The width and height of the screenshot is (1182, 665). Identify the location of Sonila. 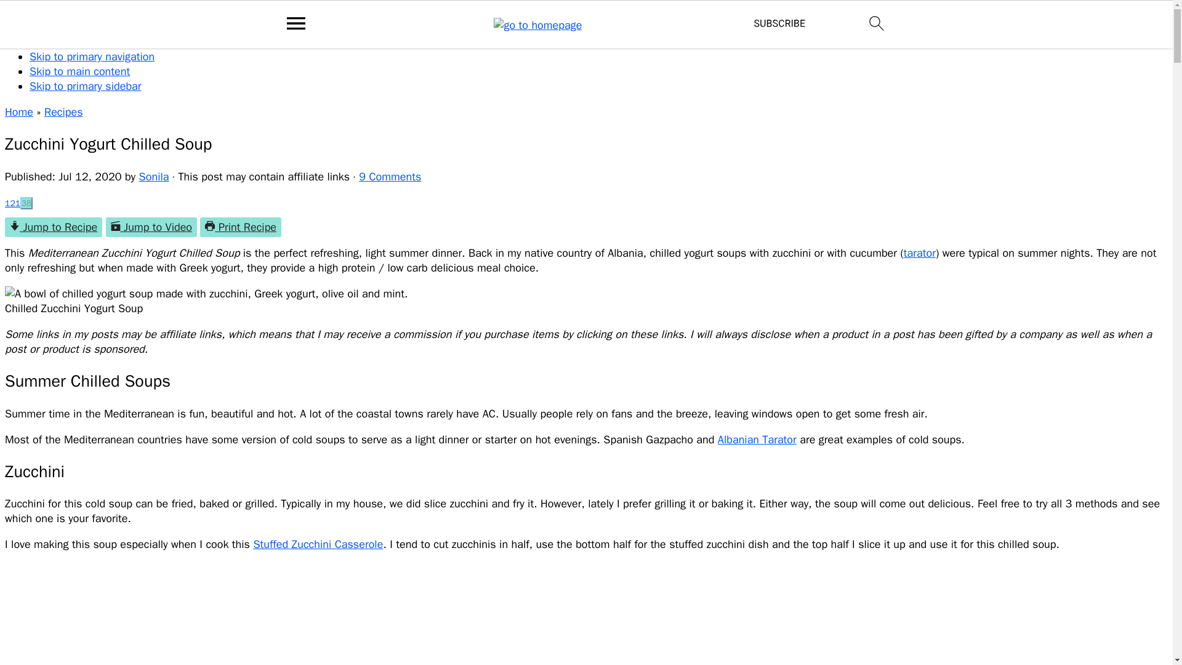
(154, 177).